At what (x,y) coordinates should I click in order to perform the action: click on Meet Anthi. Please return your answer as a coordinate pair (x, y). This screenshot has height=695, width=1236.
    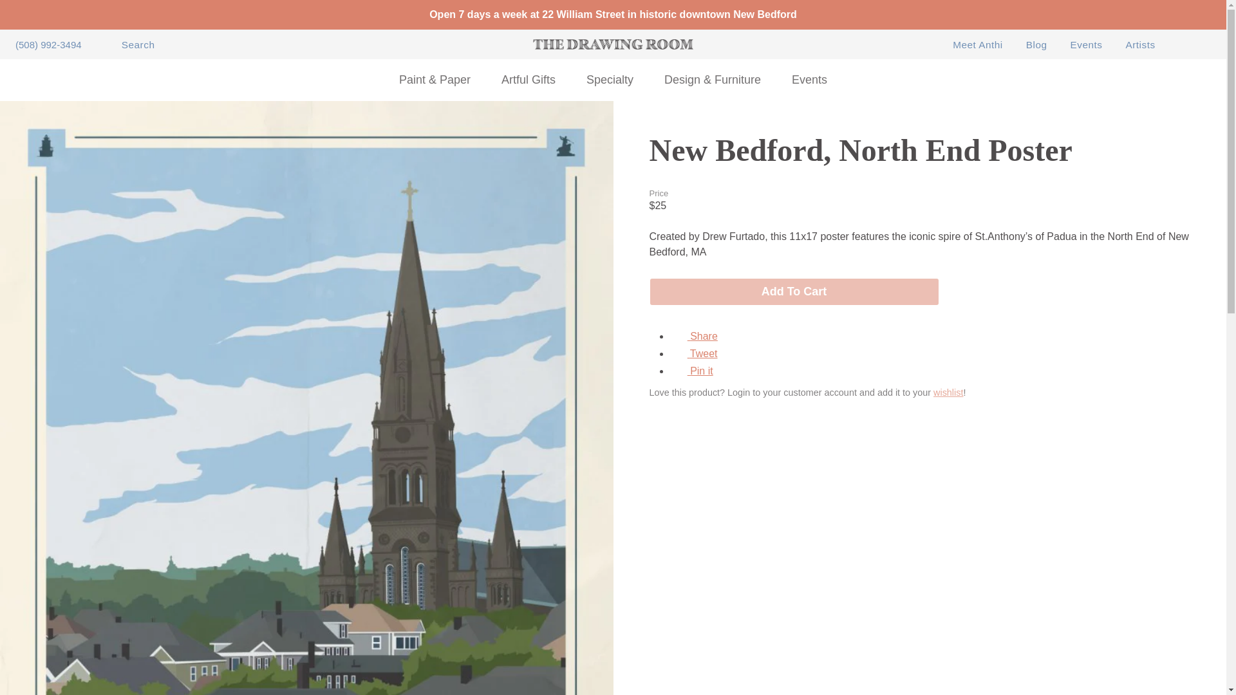
    Looking at the image, I should click on (977, 45).